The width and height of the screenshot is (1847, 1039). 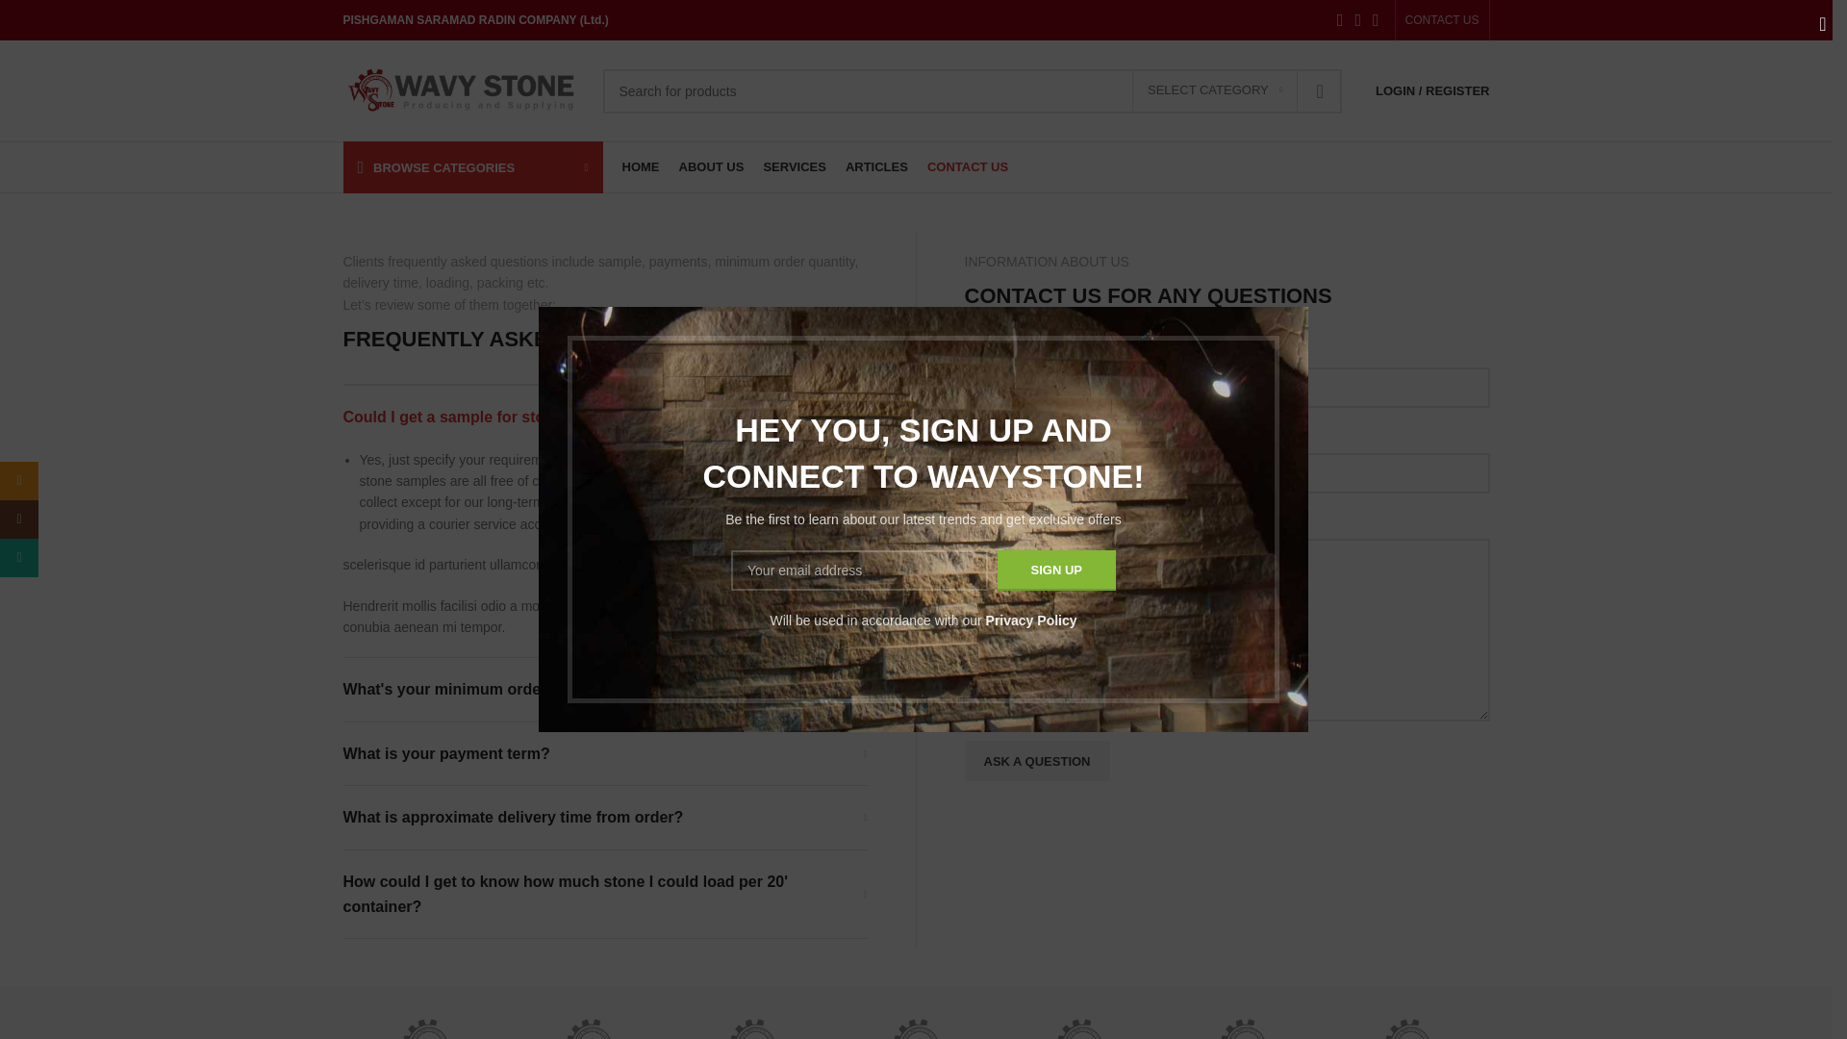 What do you see at coordinates (972, 90) in the screenshot?
I see `Search for products` at bounding box center [972, 90].